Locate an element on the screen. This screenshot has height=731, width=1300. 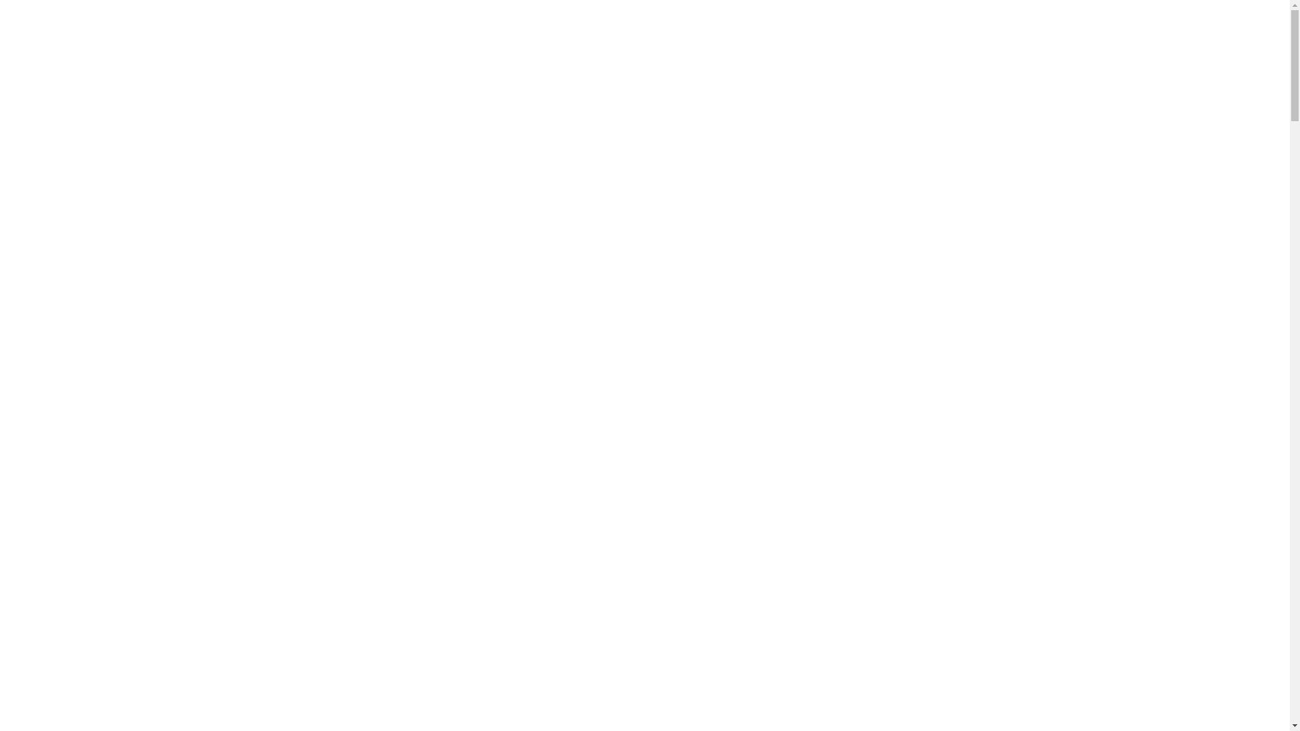
DIENSTLEISTUNGEN is located at coordinates (979, 27).